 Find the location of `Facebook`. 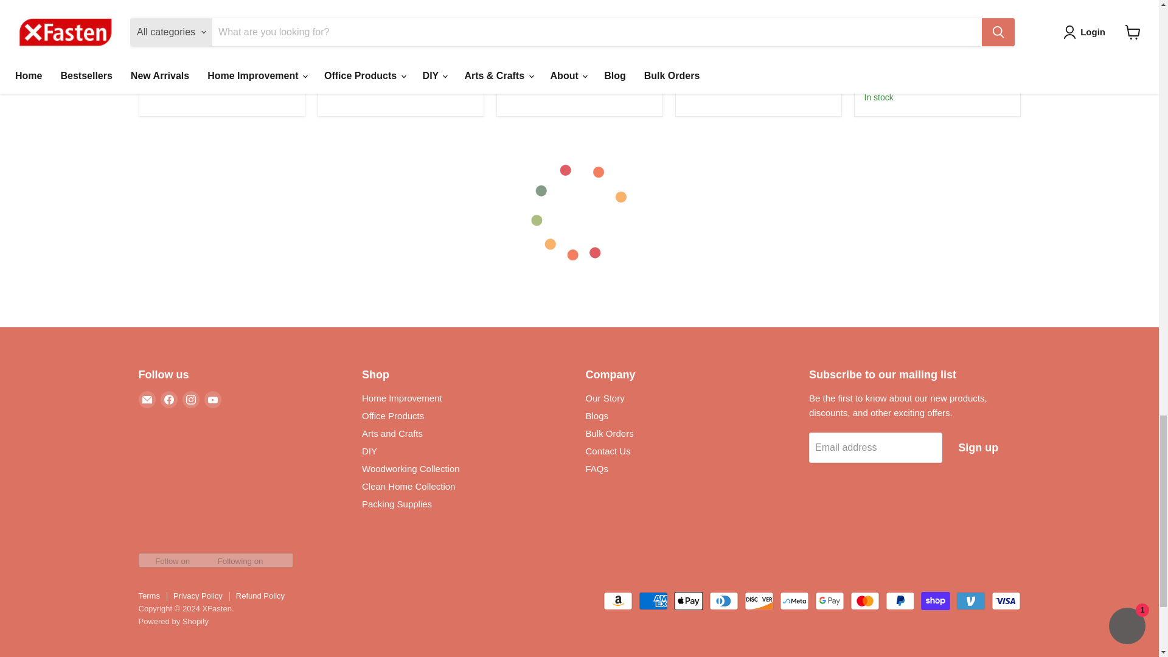

Facebook is located at coordinates (169, 399).